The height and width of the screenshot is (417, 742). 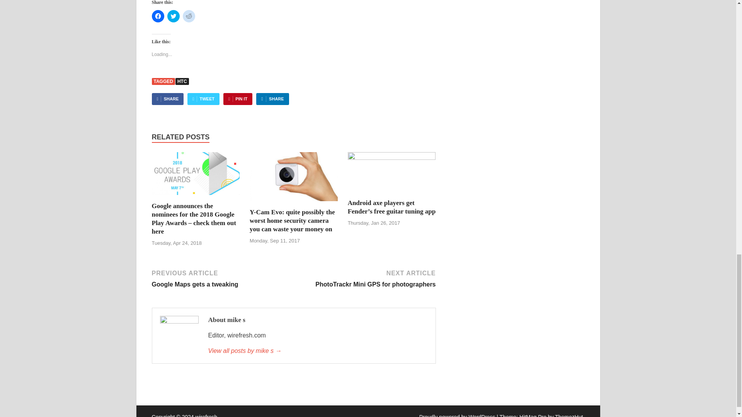 What do you see at coordinates (158, 16) in the screenshot?
I see `Click to share on Facebook` at bounding box center [158, 16].